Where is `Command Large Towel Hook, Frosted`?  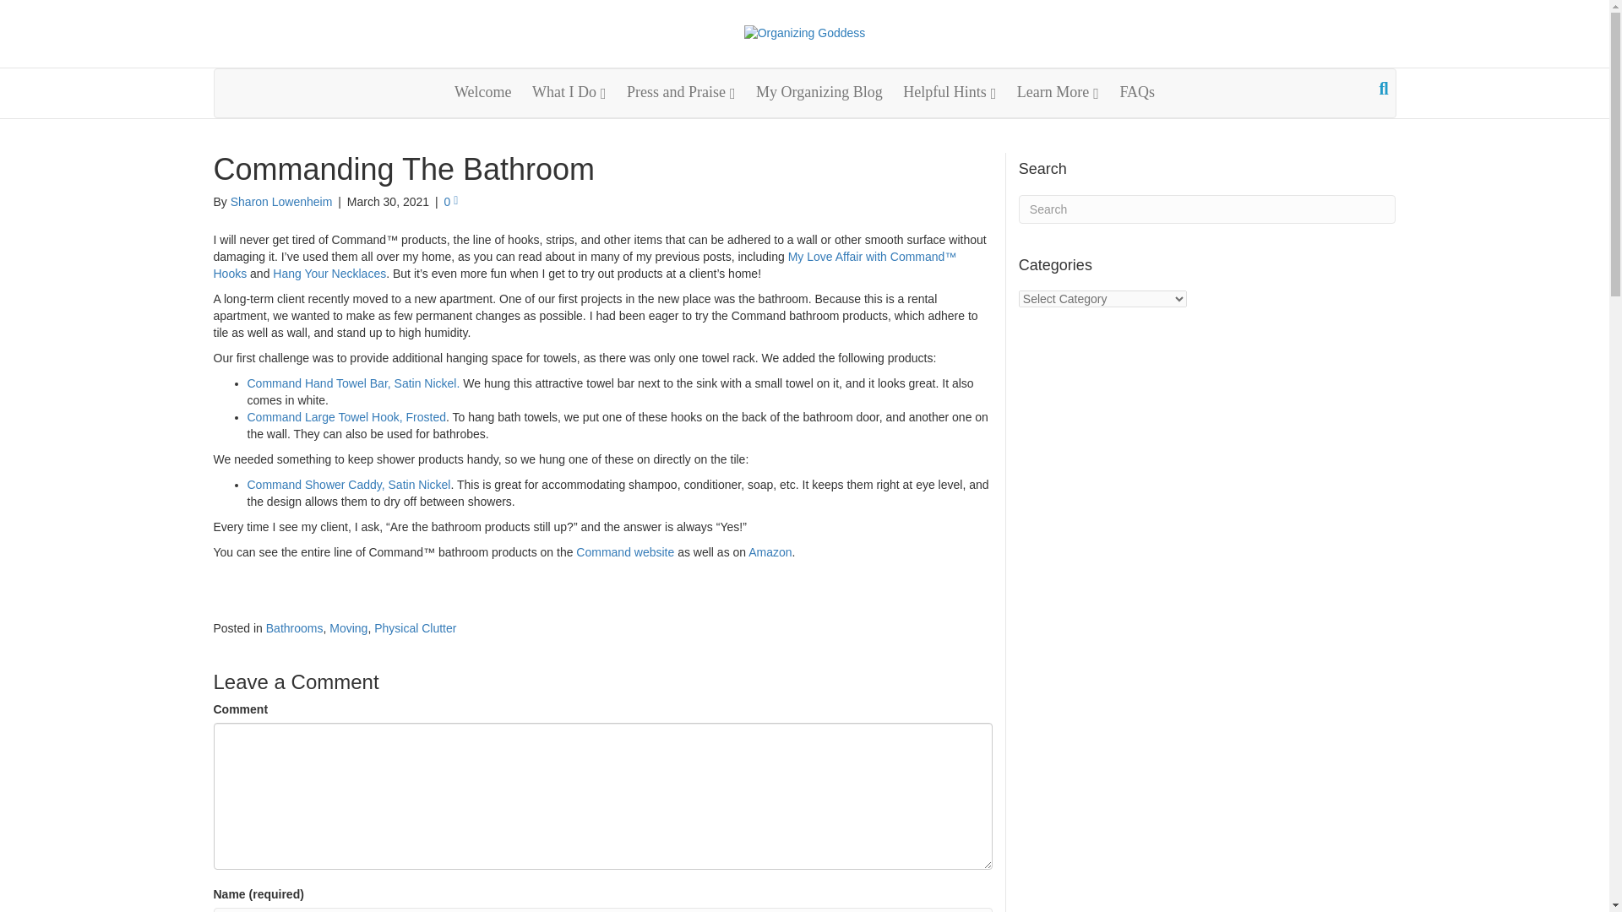
Command Large Towel Hook, Frosted is located at coordinates (346, 417).